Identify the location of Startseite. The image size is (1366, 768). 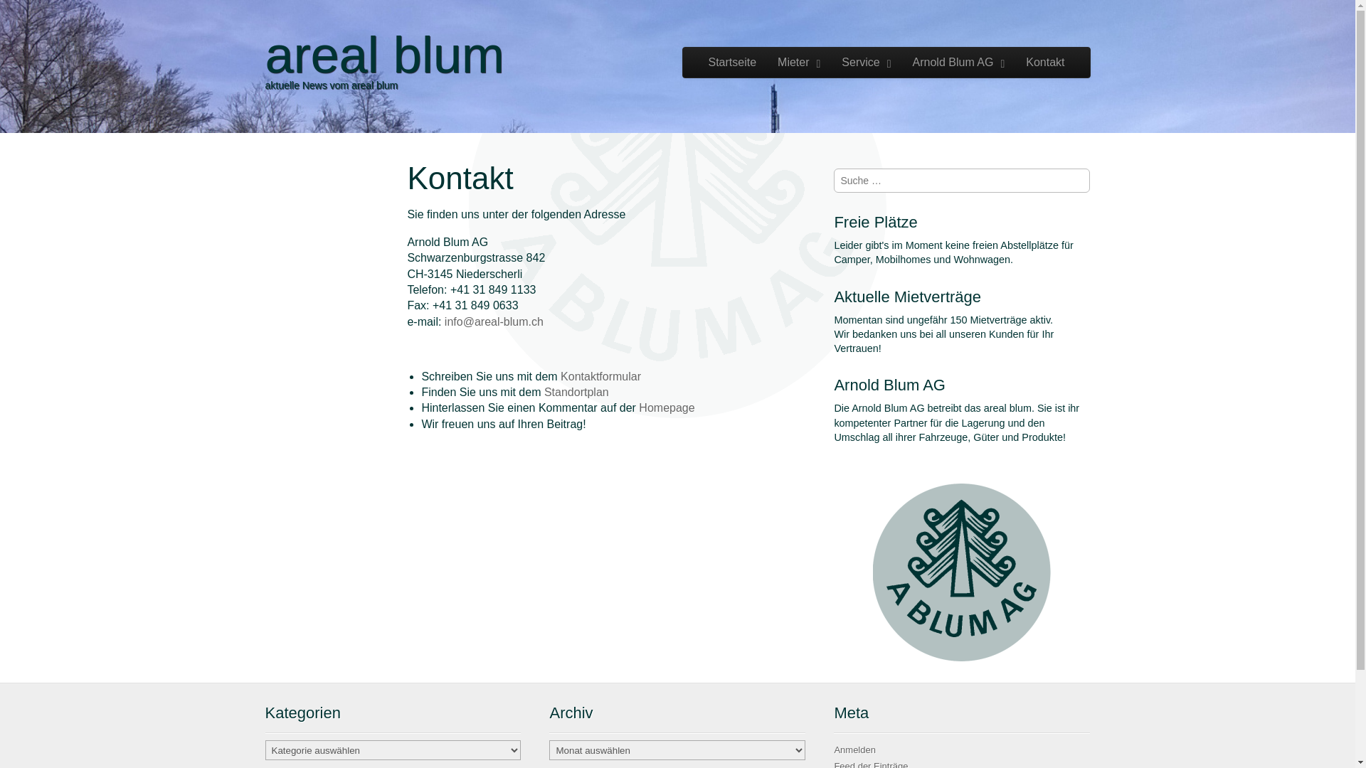
(731, 63).